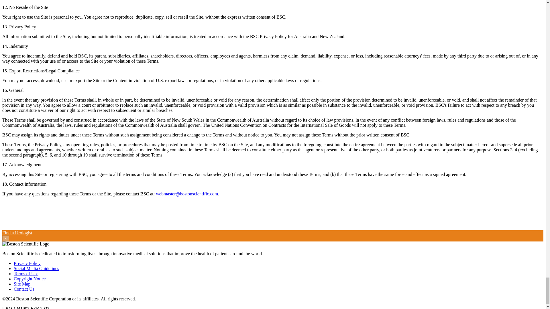 The image size is (550, 309). Describe the element at coordinates (17, 232) in the screenshot. I see `Find a Urologist` at that location.